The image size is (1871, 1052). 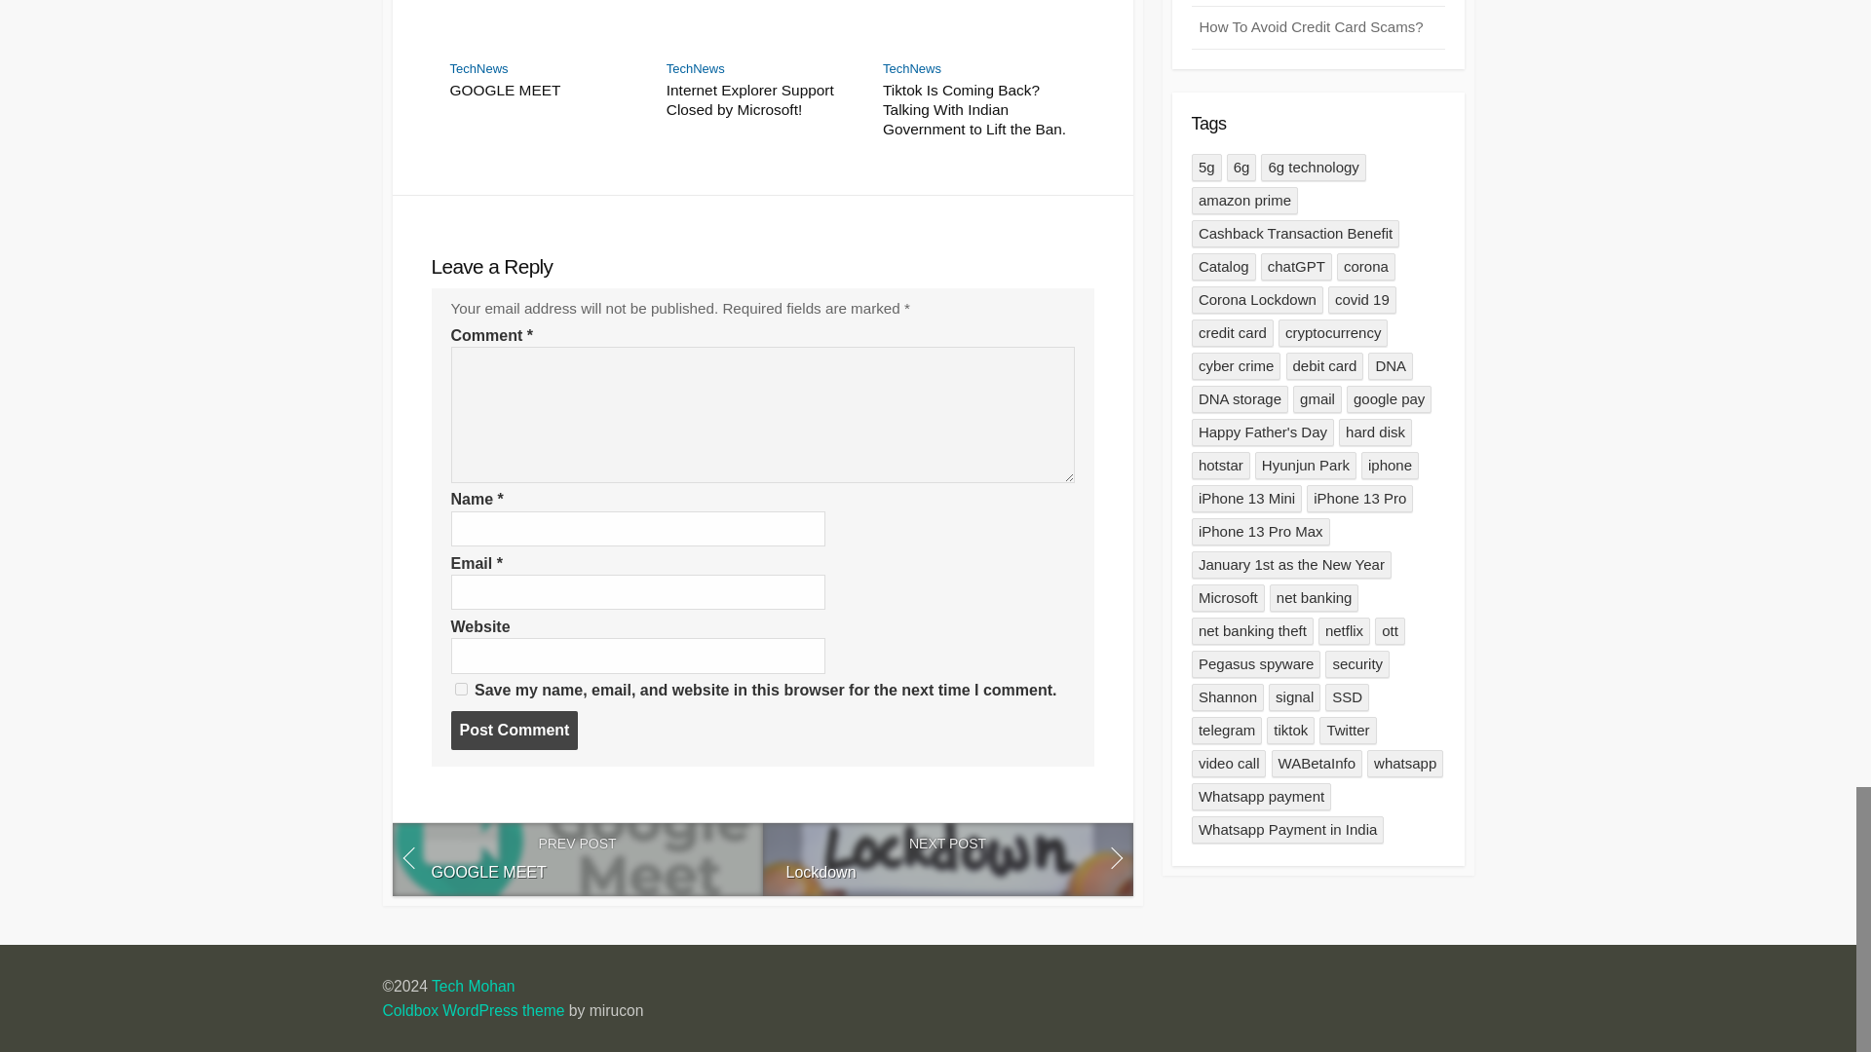 I want to click on TechNews, so click(x=912, y=68).